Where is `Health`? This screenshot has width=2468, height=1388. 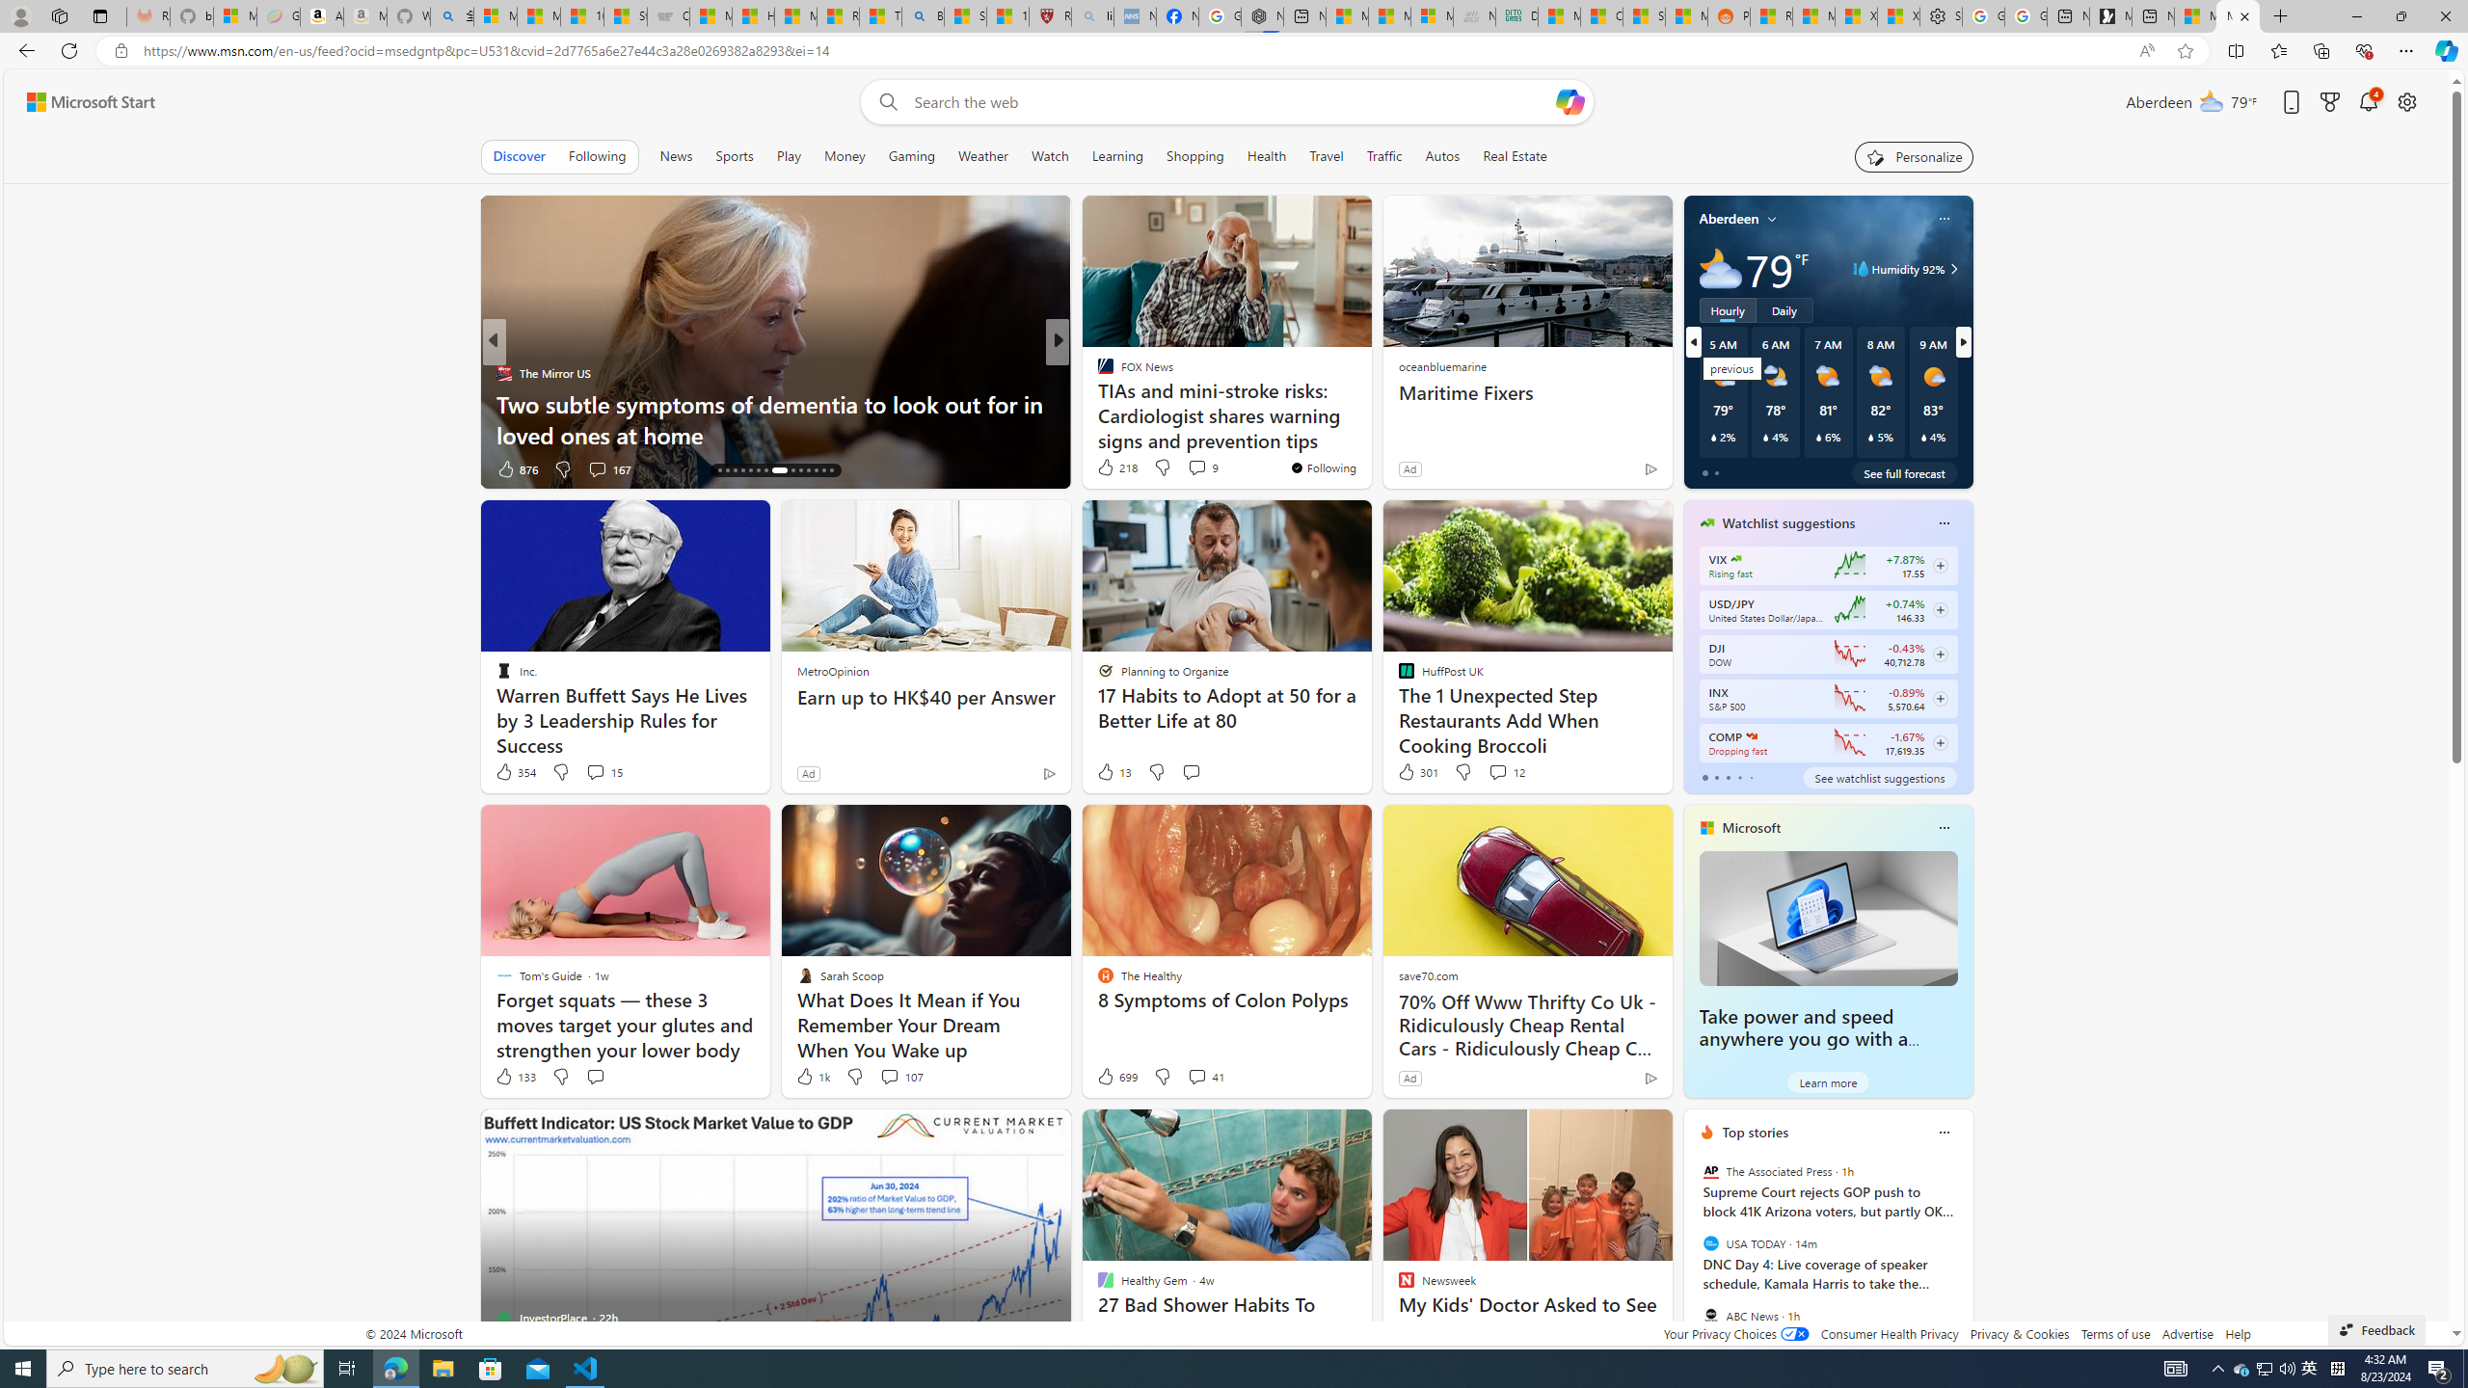 Health is located at coordinates (1266, 156).